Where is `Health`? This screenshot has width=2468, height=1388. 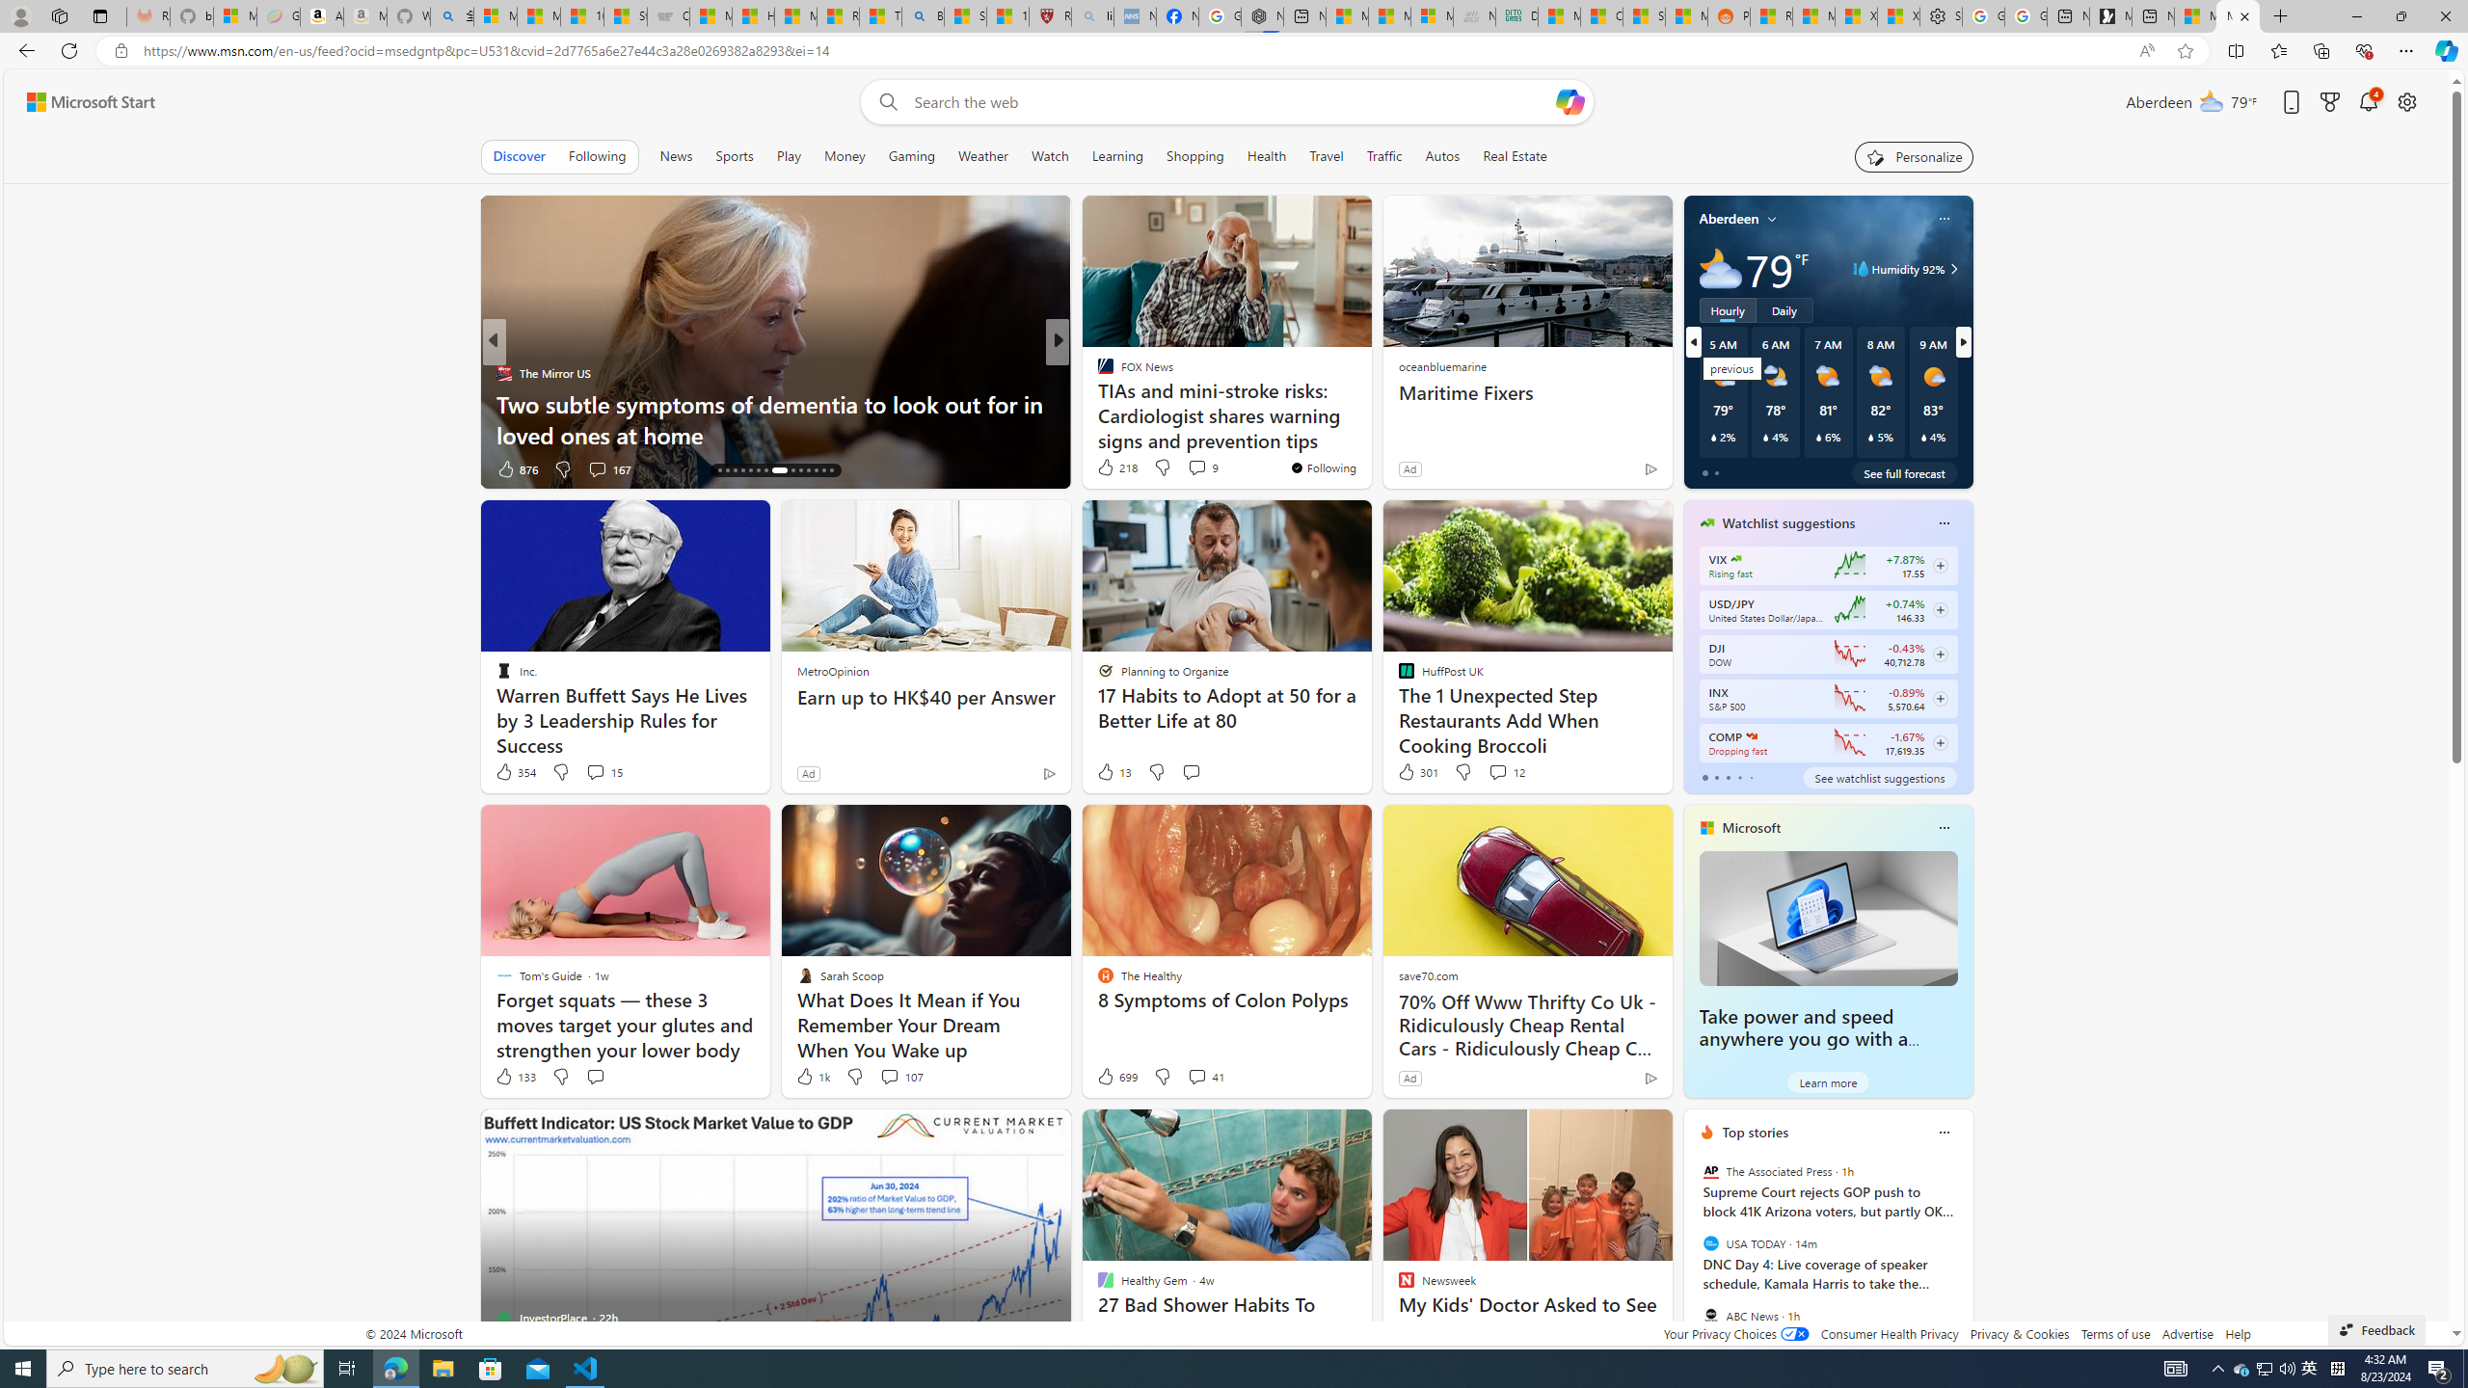 Health is located at coordinates (1266, 156).